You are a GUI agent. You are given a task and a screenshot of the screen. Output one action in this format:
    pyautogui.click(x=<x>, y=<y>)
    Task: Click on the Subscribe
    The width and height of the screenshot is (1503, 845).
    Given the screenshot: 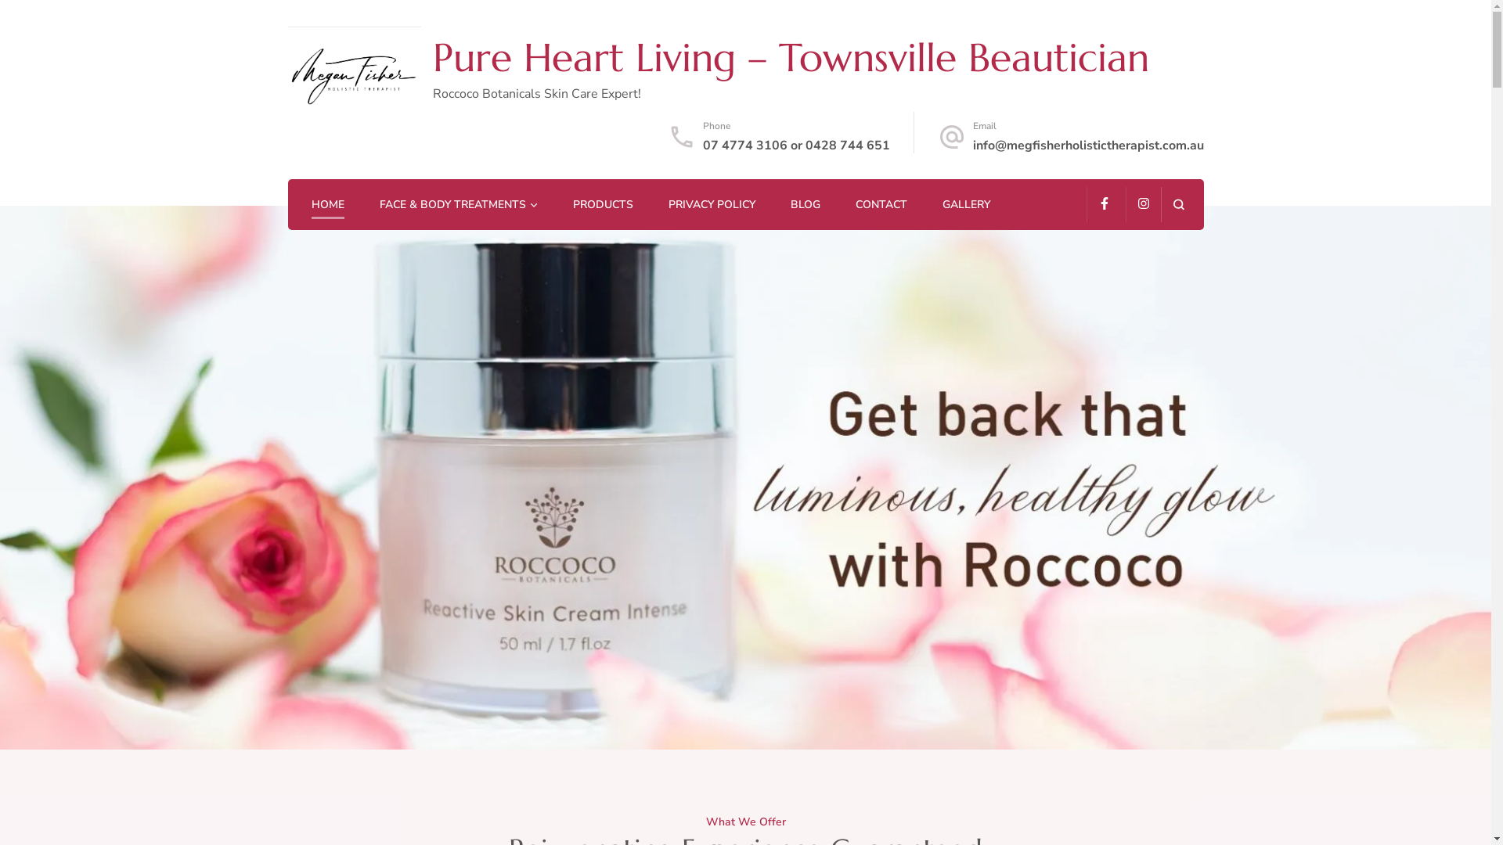 What is the action you would take?
    pyautogui.click(x=851, y=543)
    